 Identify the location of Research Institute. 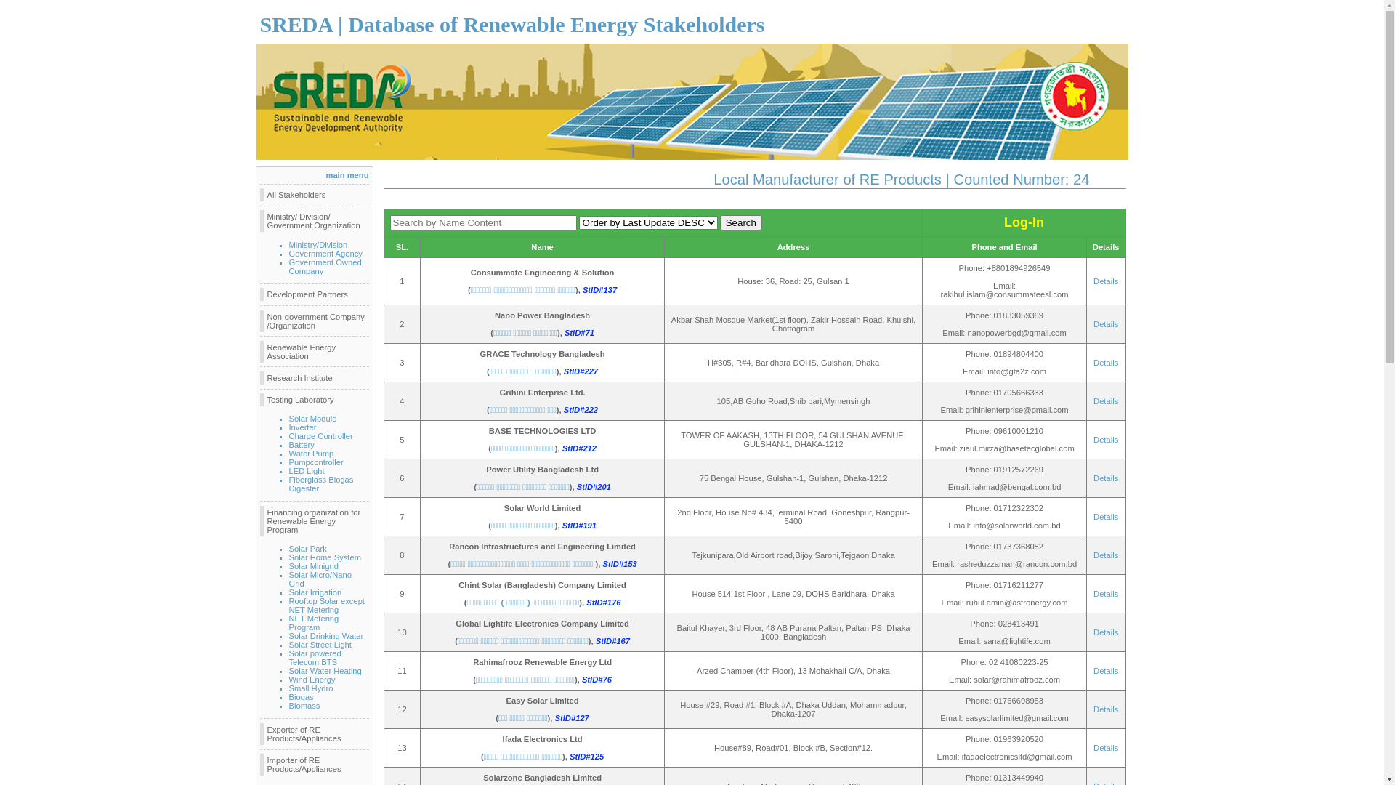
(315, 378).